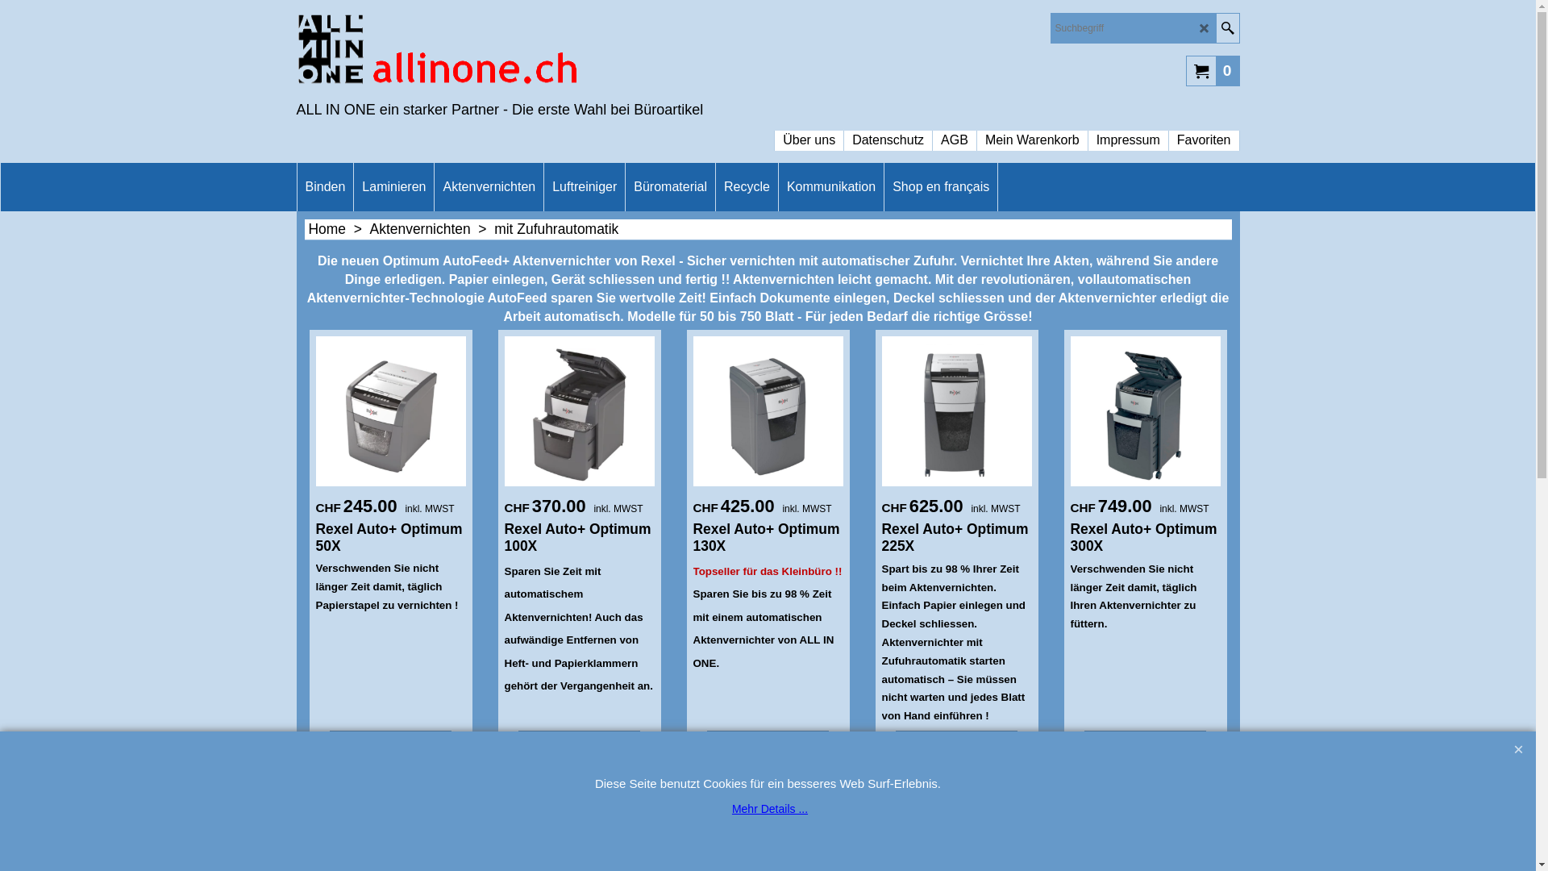 The image size is (1548, 871). What do you see at coordinates (1146, 538) in the screenshot?
I see `Rexel Auto+ Optimum 300X` at bounding box center [1146, 538].